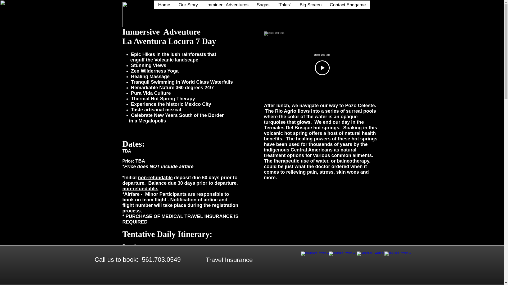  Describe the element at coordinates (188, 5) in the screenshot. I see `Our Story` at that location.